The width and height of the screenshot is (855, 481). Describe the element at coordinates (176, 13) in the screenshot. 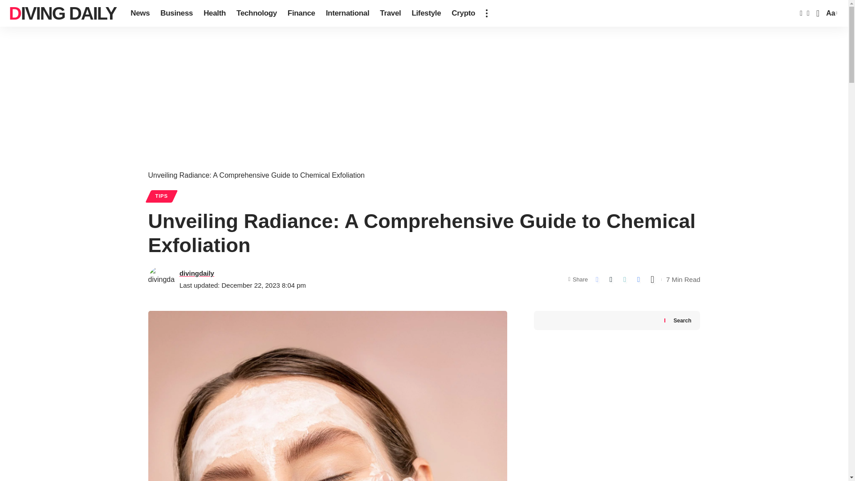

I see `Business` at that location.